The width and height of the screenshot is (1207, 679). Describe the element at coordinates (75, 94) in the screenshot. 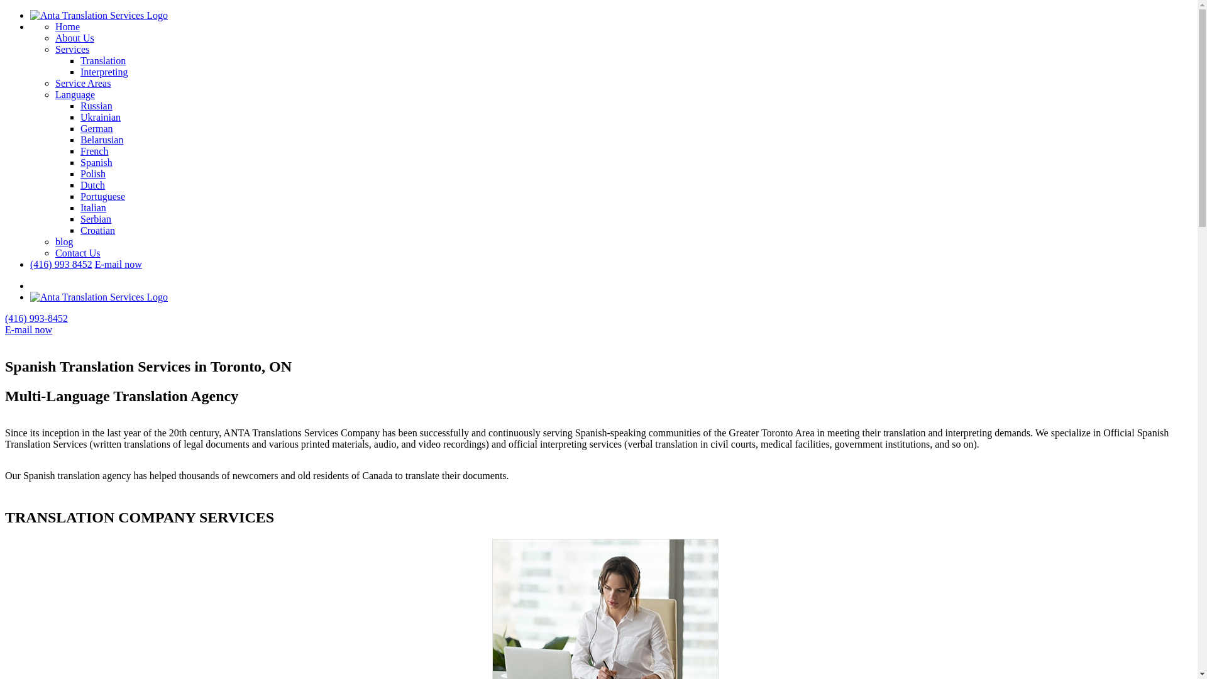

I see `Language` at that location.